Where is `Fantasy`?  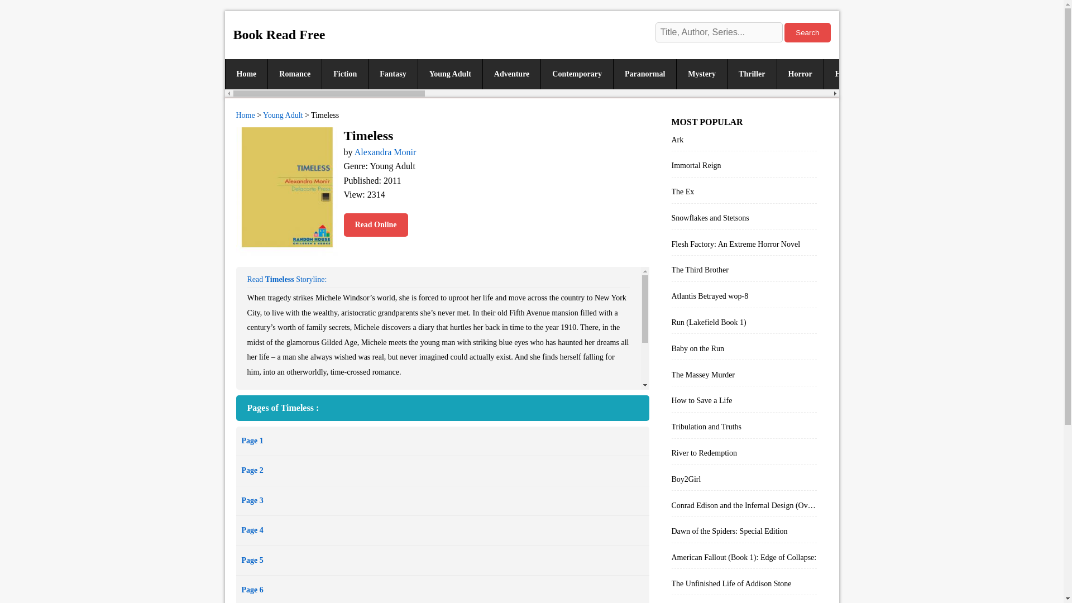 Fantasy is located at coordinates (392, 74).